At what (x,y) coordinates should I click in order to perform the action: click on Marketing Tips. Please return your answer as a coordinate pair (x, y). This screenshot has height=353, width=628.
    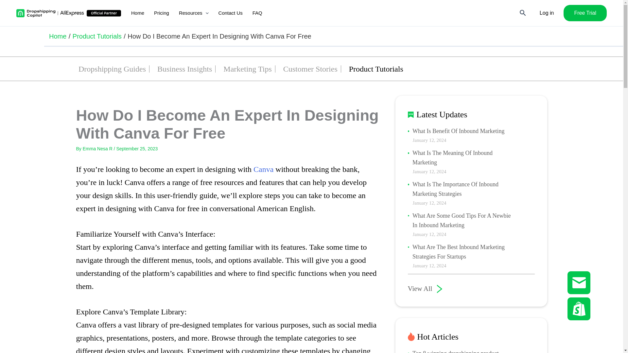
    Looking at the image, I should click on (247, 69).